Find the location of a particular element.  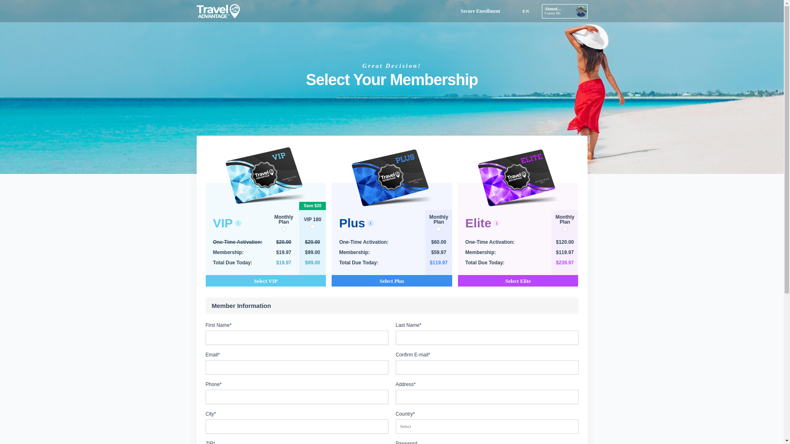

i is located at coordinates (496, 222).